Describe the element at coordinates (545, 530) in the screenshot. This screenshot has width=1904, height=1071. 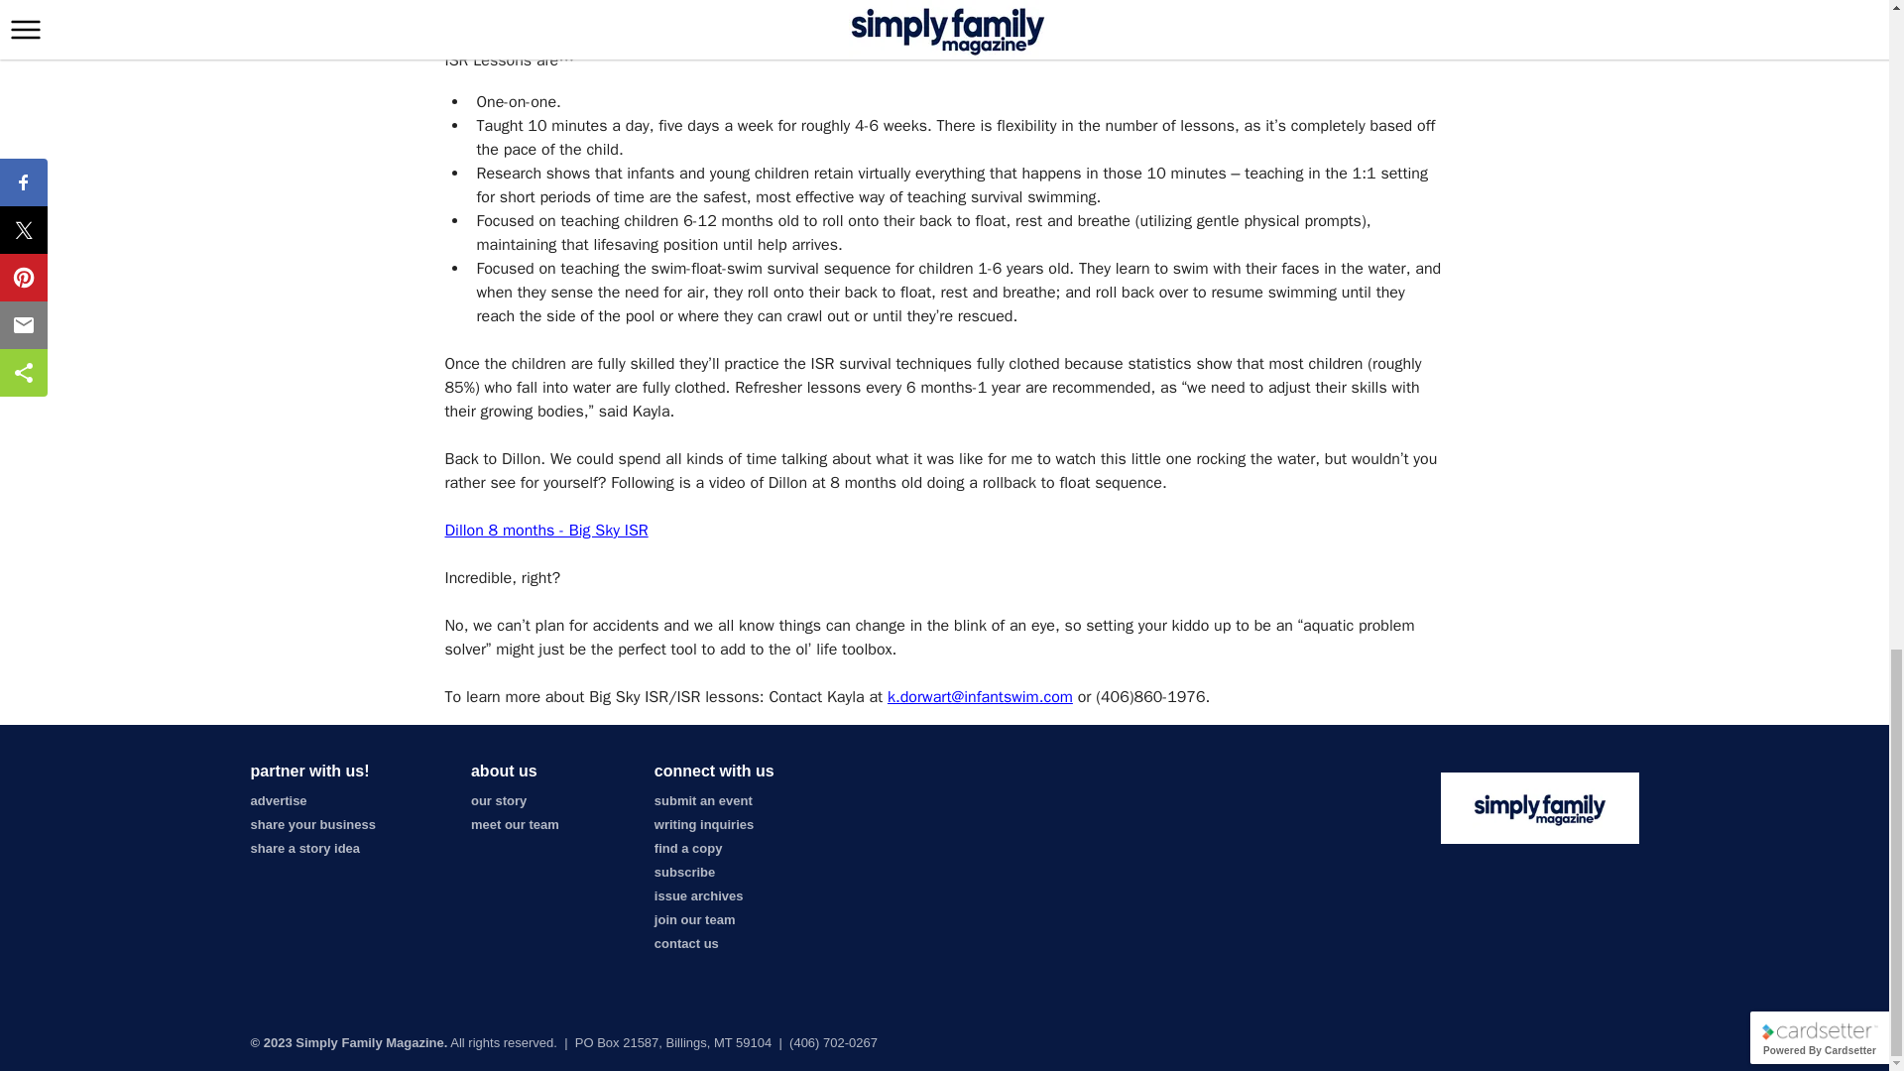
I see `Dillon 8 months - Big Sky ISR` at that location.